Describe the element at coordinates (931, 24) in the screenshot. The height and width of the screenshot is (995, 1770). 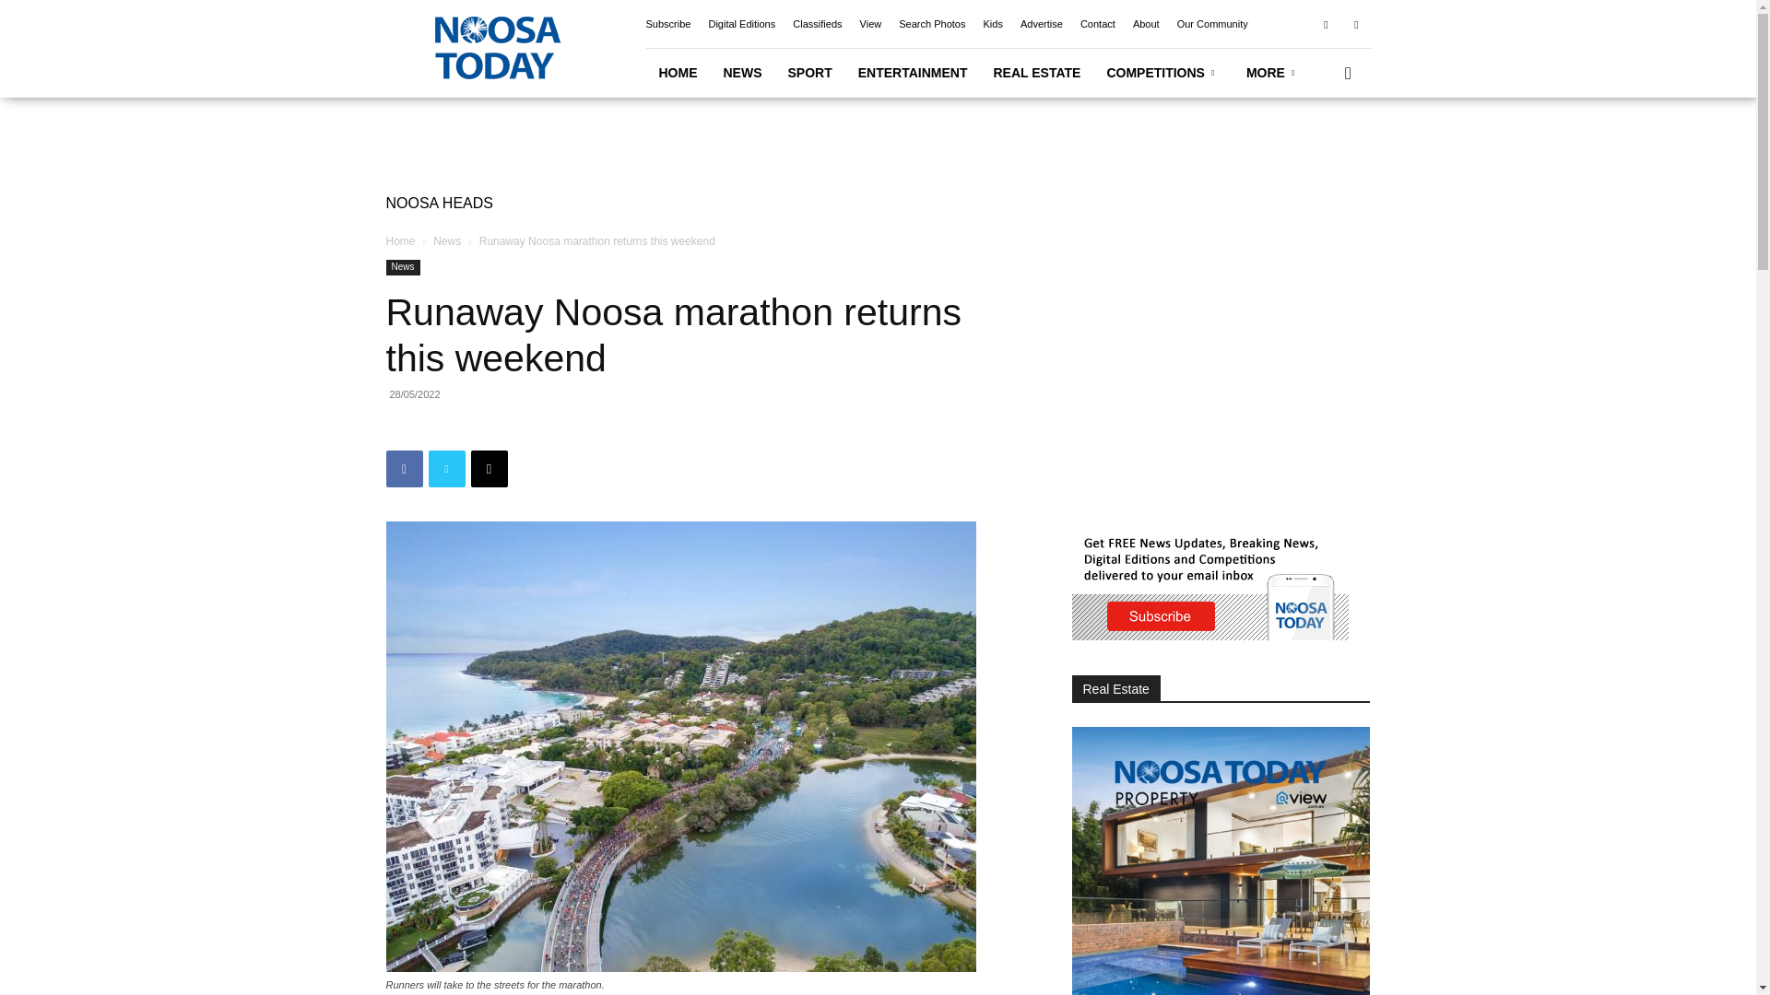
I see `Search Photos` at that location.